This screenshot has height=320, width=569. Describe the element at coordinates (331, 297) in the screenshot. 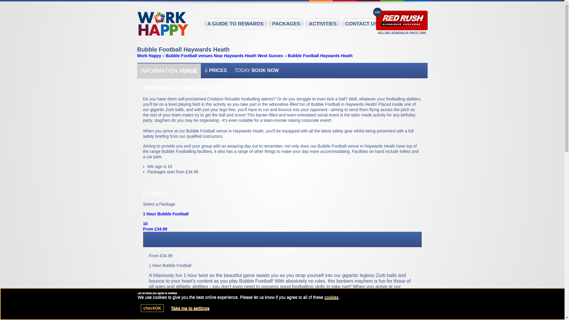

I see `cookies` at that location.